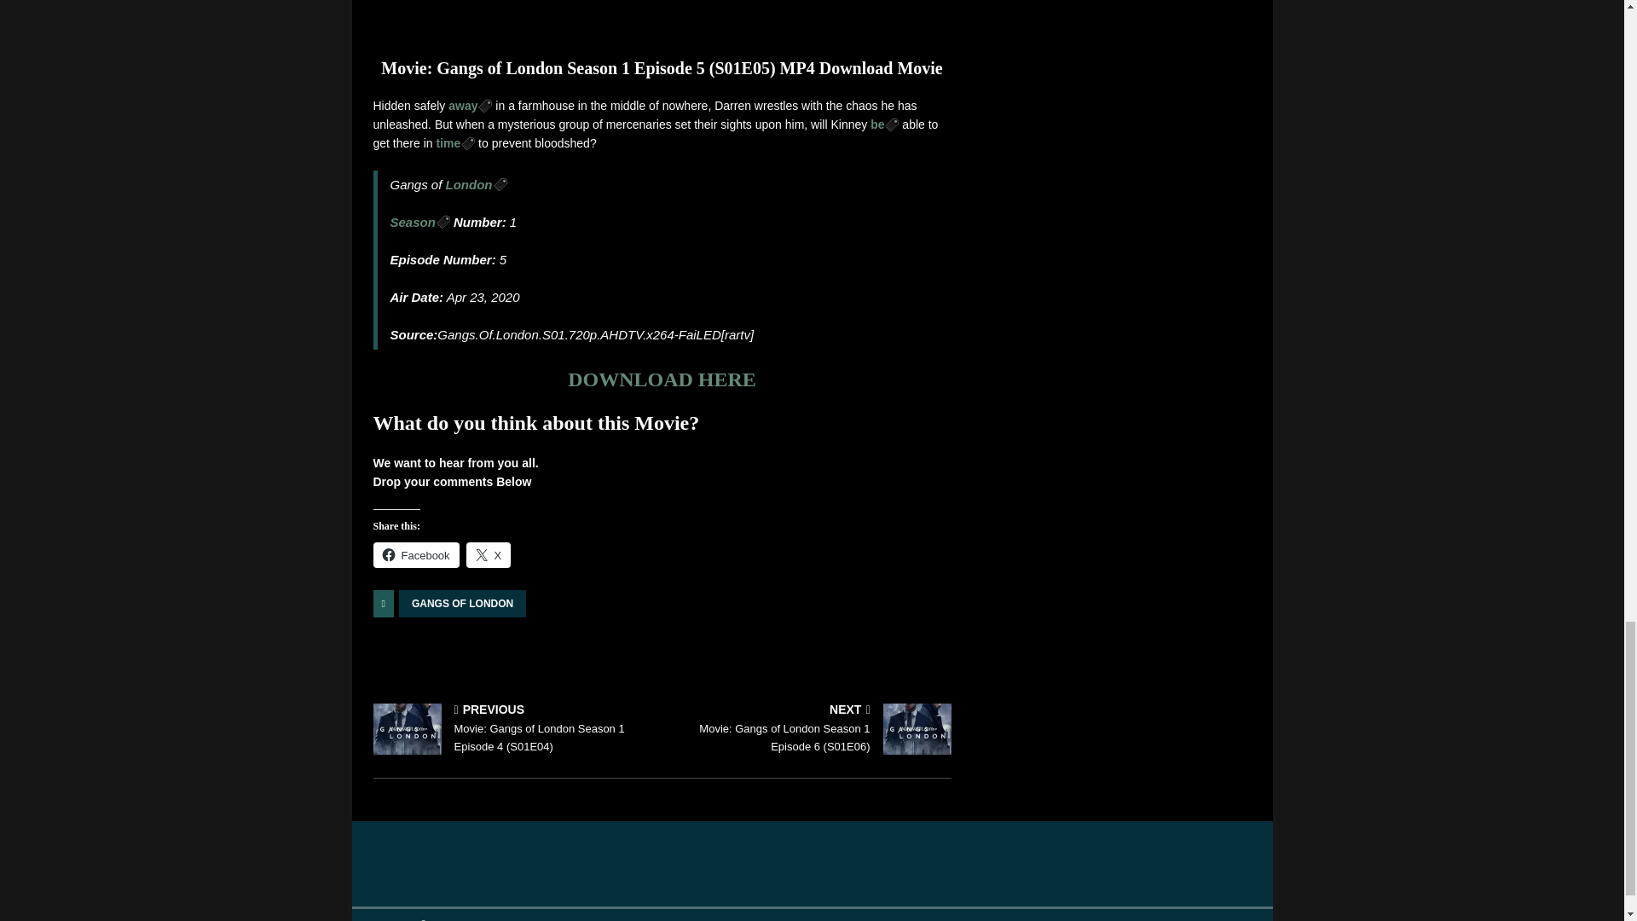  Describe the element at coordinates (471, 105) in the screenshot. I see `away` at that location.